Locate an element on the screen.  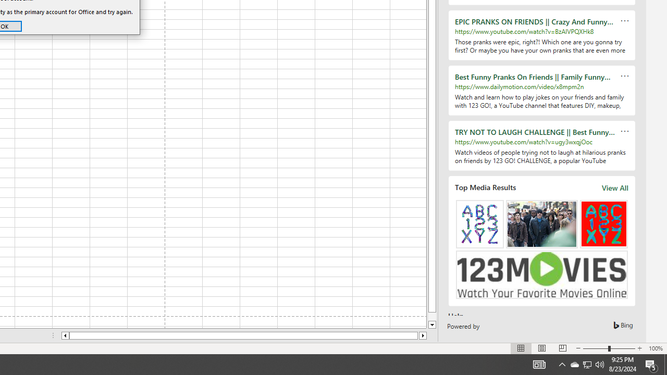
AutomationID: 4105 is located at coordinates (665, 365).